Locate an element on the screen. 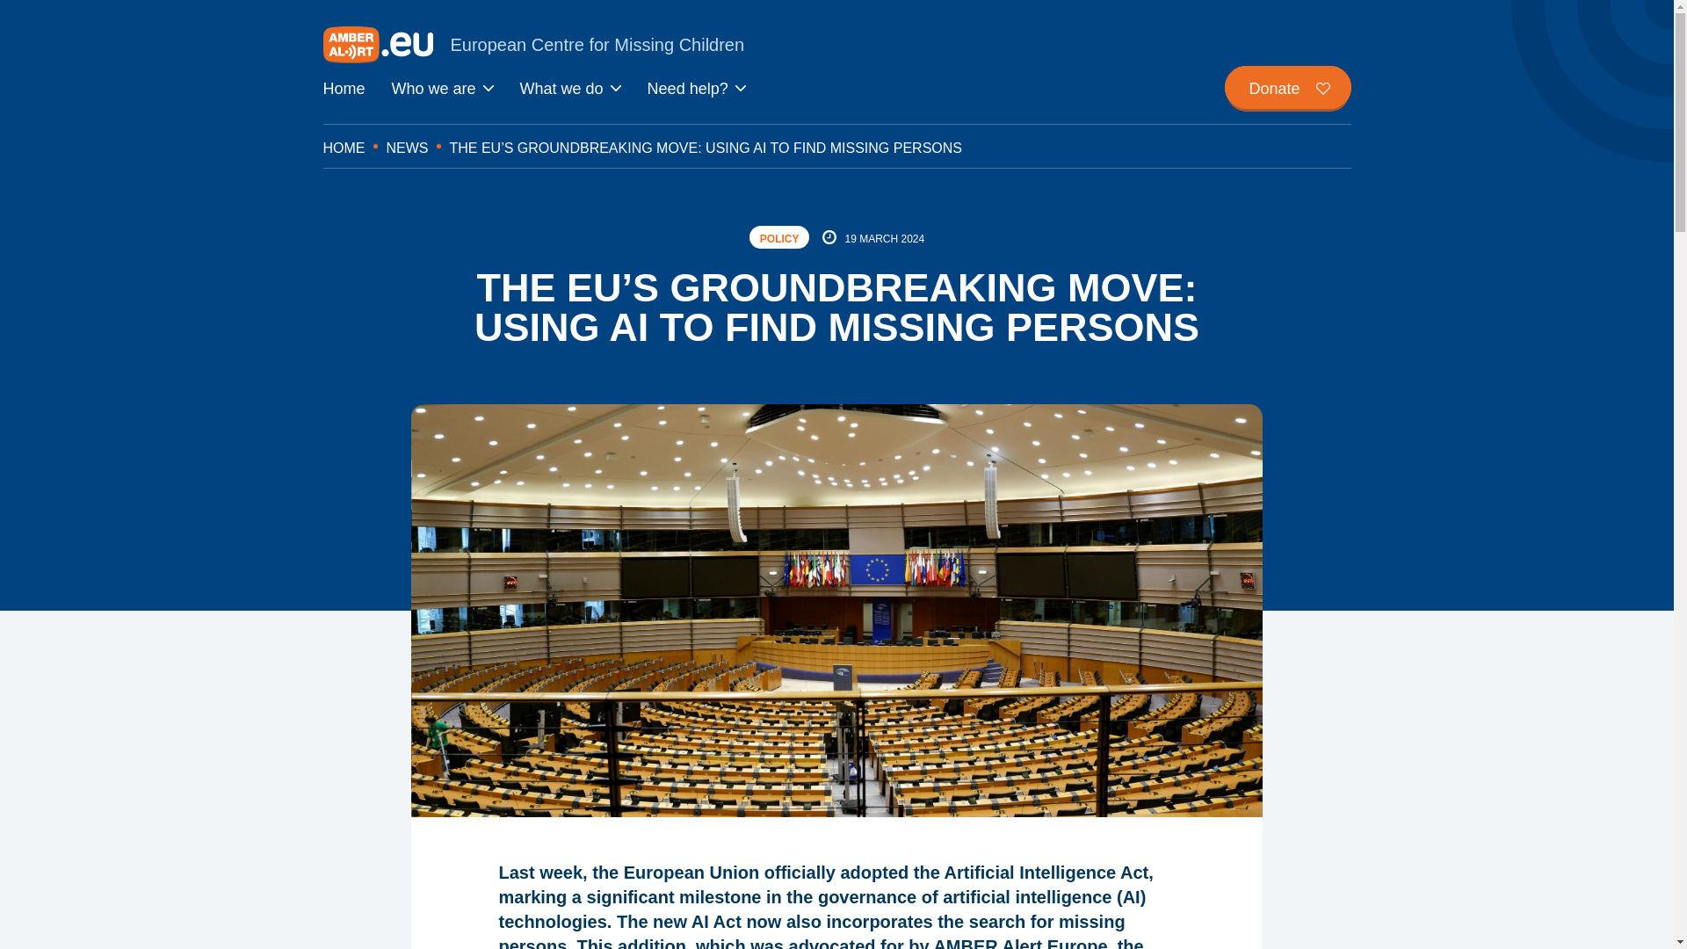  HOME is located at coordinates (344, 148).